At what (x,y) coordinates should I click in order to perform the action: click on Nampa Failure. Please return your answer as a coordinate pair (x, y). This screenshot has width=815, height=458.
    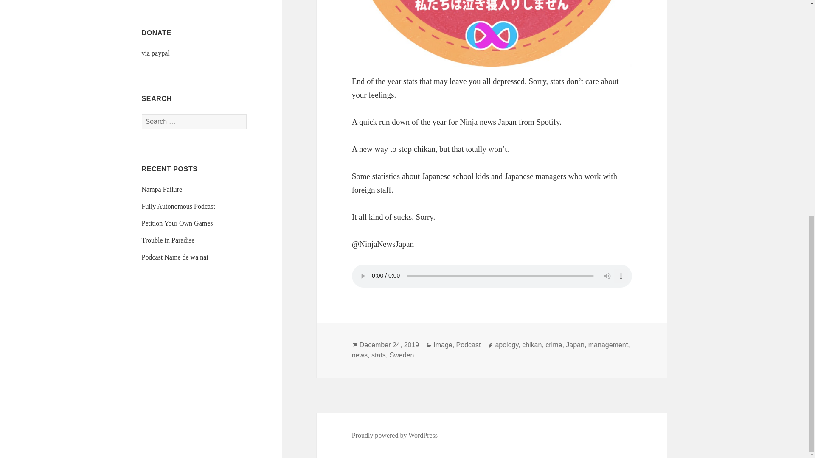
    Looking at the image, I should click on (162, 189).